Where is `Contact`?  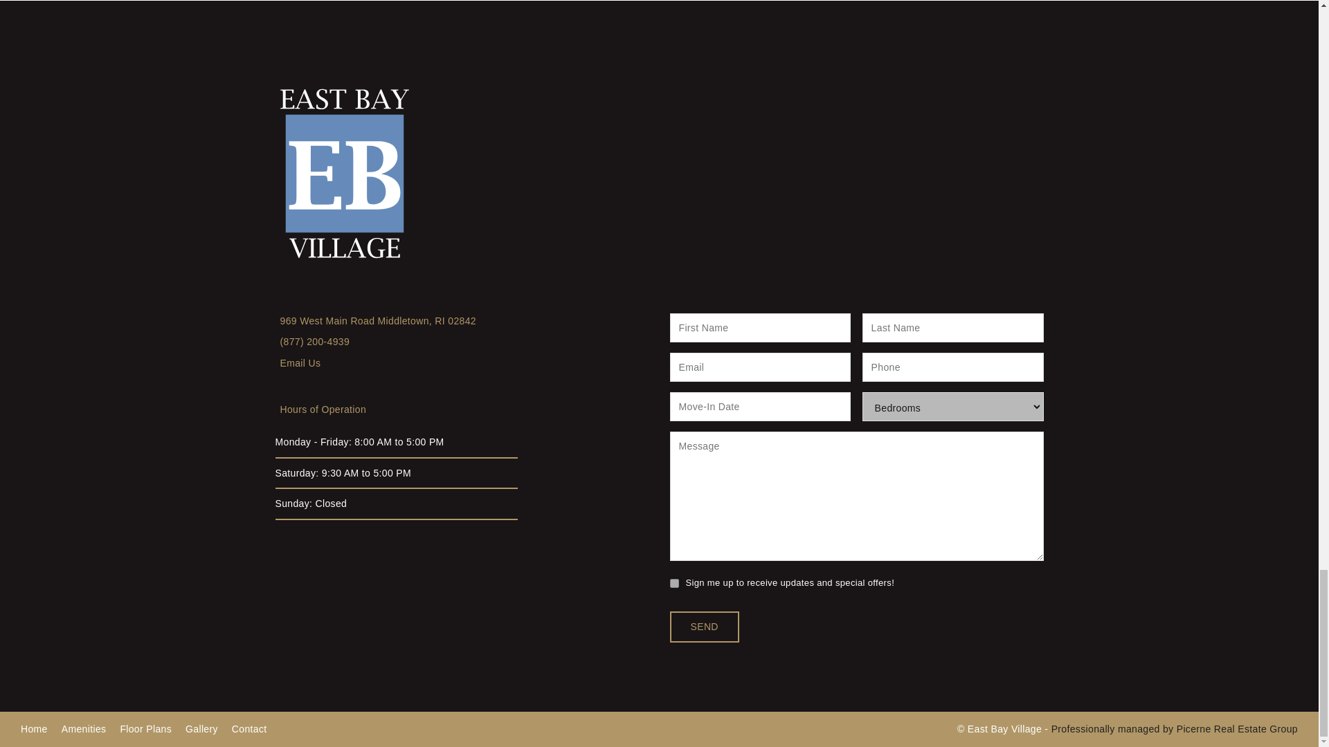 Contact is located at coordinates (249, 729).